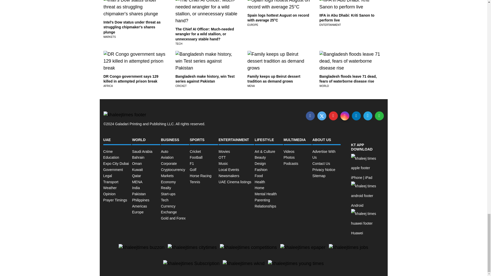  Describe the element at coordinates (274, 79) in the screenshot. I see `Family keeps up Beirut dessert tradition as demand grows` at that location.